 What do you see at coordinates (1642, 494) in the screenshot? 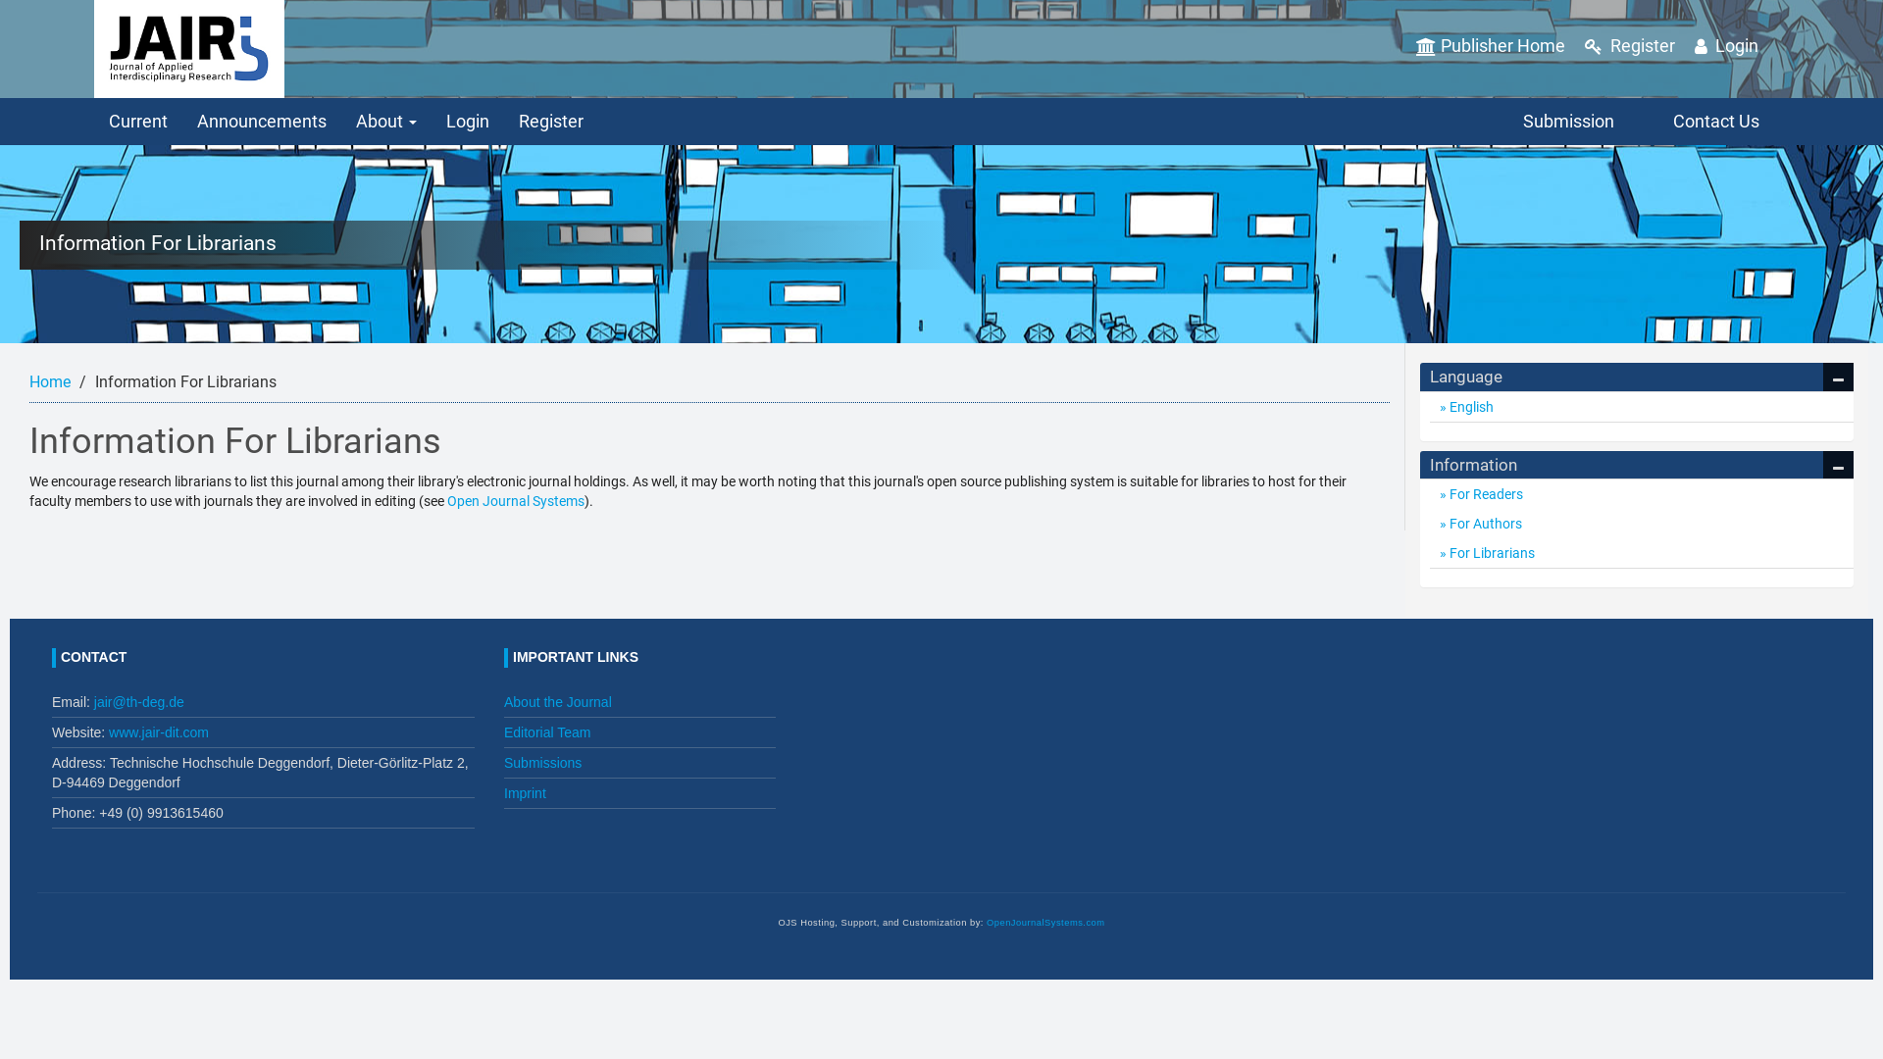
I see `For Readers` at bounding box center [1642, 494].